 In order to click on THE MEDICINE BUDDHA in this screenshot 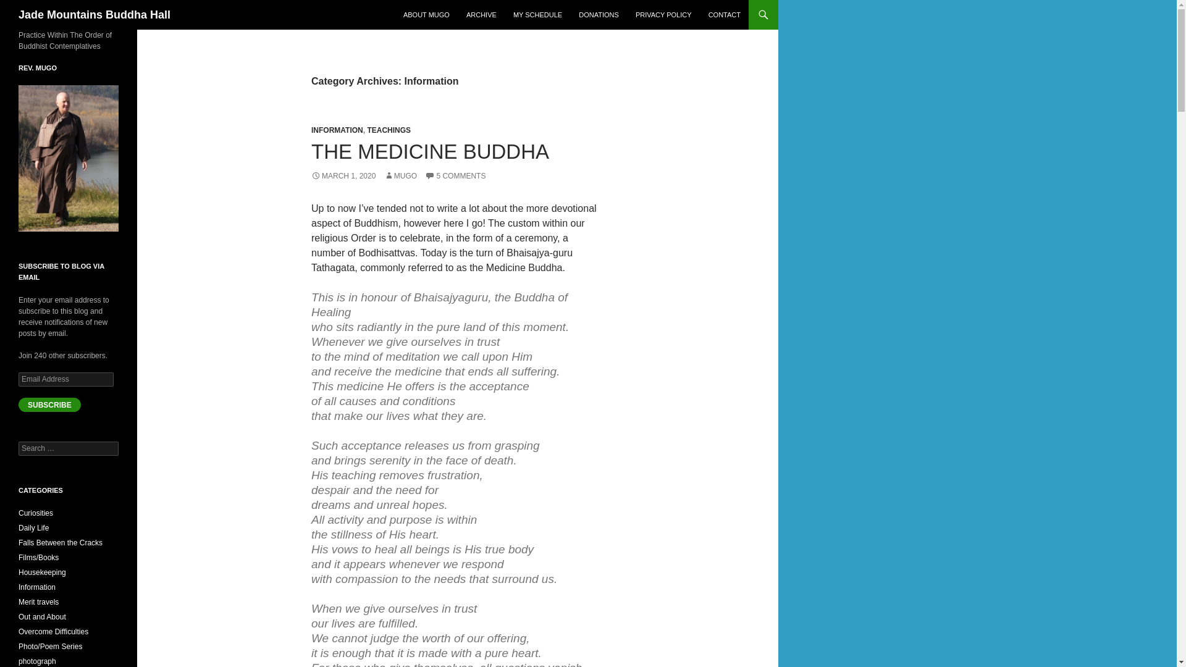, I will do `click(430, 151)`.